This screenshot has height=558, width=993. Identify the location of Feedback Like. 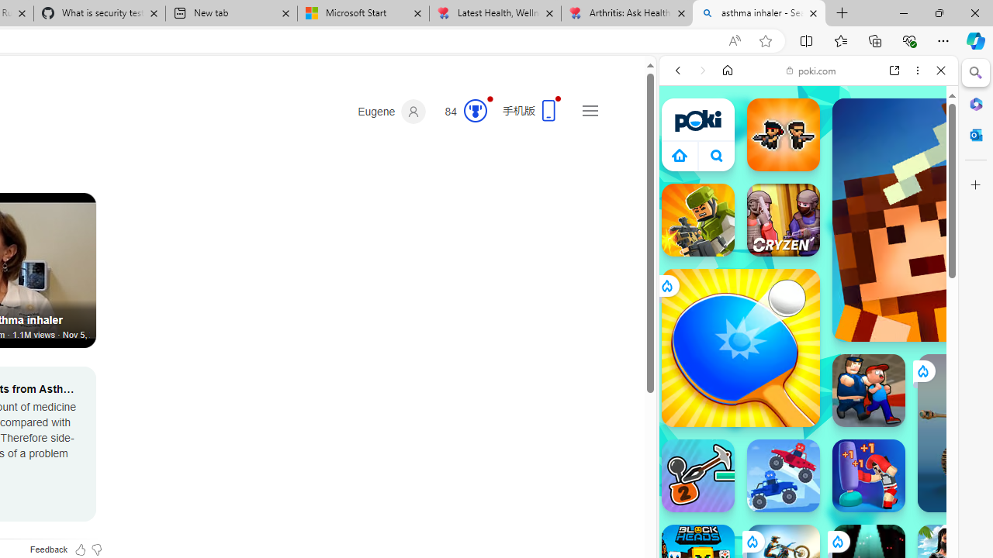
(81, 549).